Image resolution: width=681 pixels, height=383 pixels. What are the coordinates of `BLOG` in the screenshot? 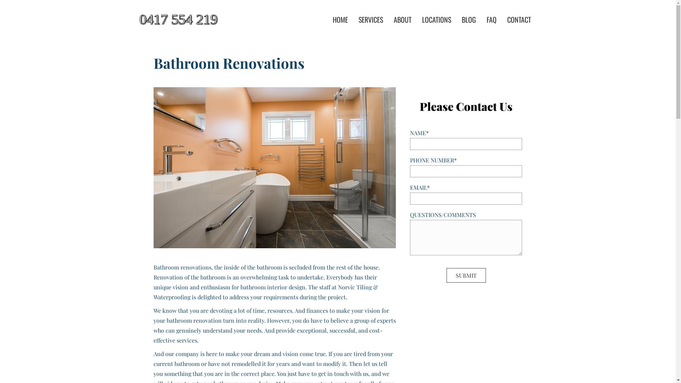 It's located at (469, 20).